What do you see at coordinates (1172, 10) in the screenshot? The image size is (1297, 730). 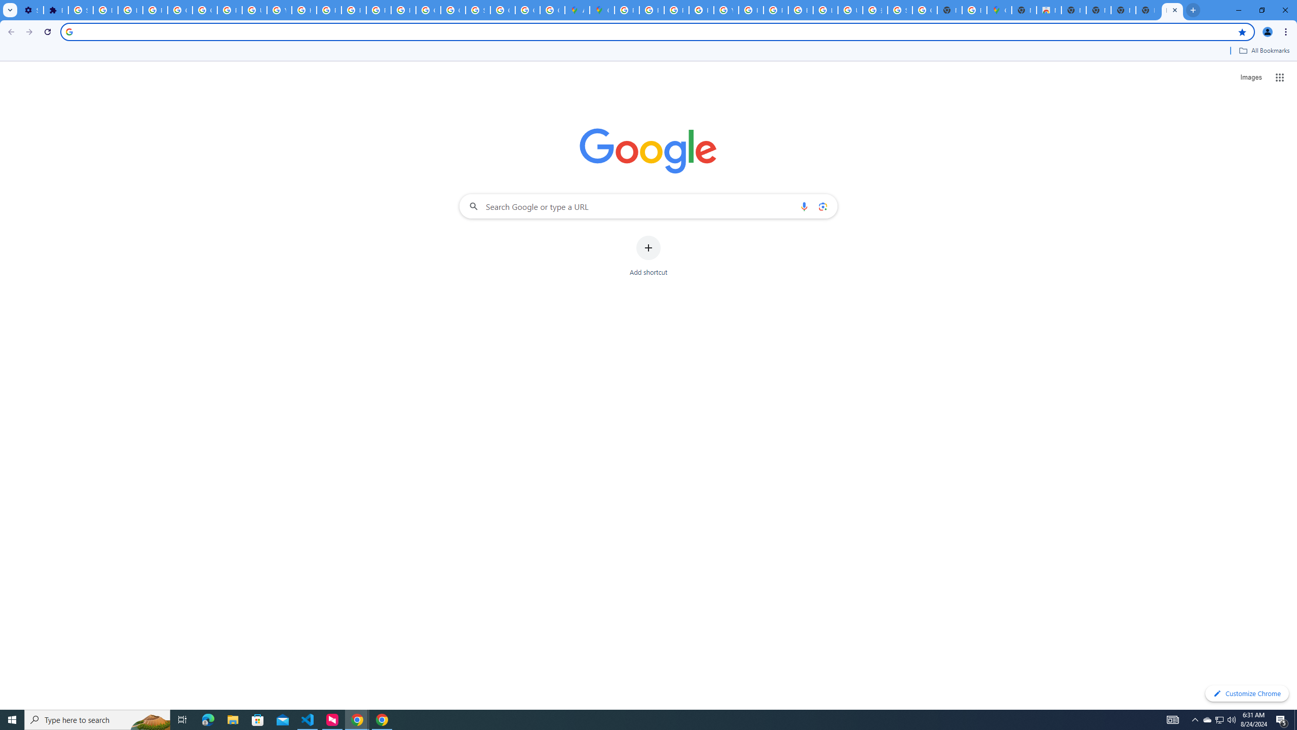 I see `New Tab` at bounding box center [1172, 10].